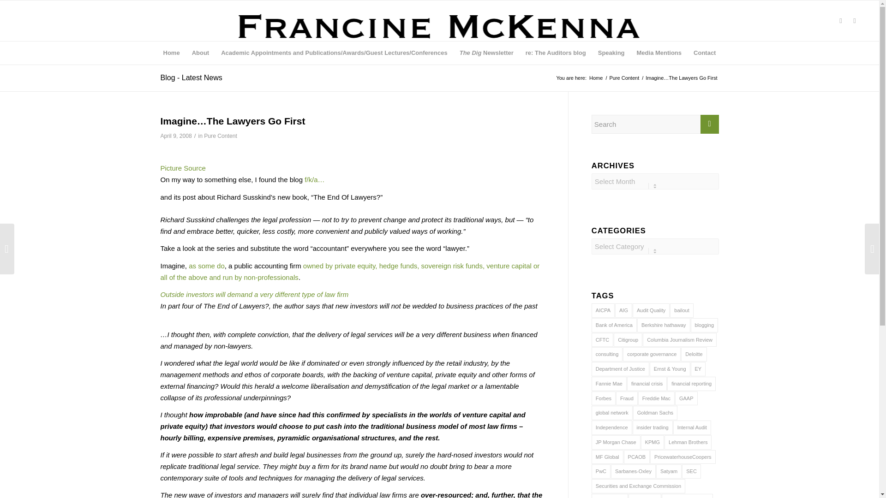 The width and height of the screenshot is (886, 498). Describe the element at coordinates (556, 53) in the screenshot. I see `re: The Auditors blog` at that location.